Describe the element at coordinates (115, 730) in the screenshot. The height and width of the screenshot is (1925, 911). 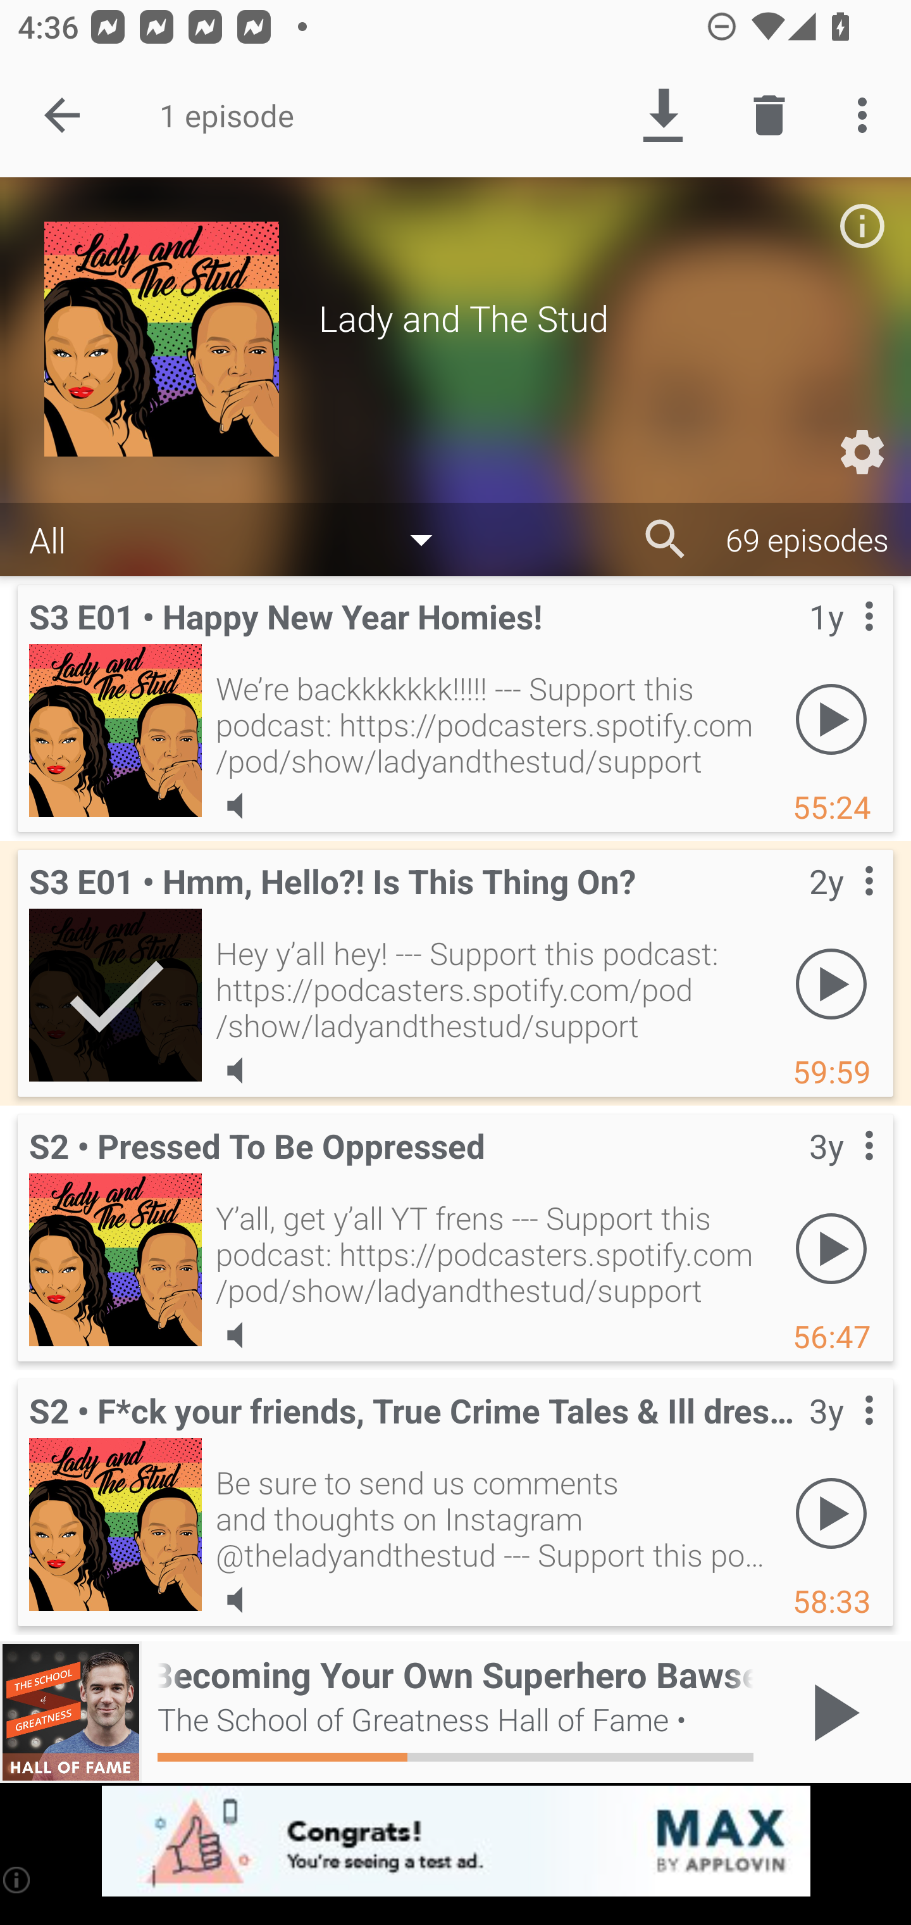
I see `Happy New Year Homies!` at that location.